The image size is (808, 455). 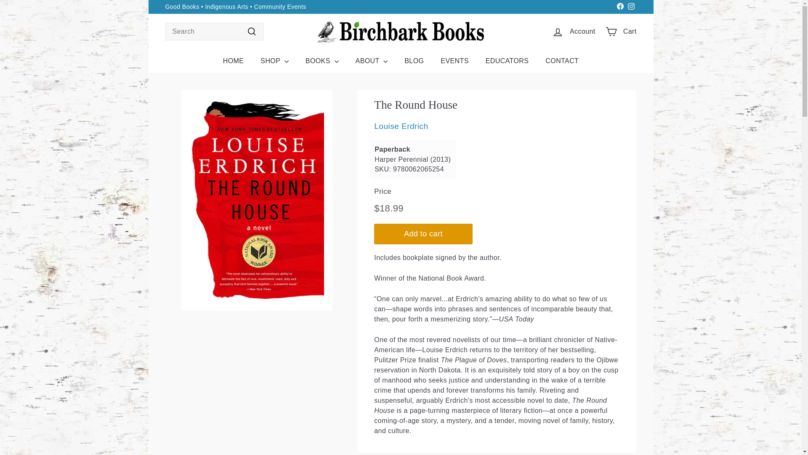 What do you see at coordinates (573, 32) in the screenshot?
I see `Account` at bounding box center [573, 32].